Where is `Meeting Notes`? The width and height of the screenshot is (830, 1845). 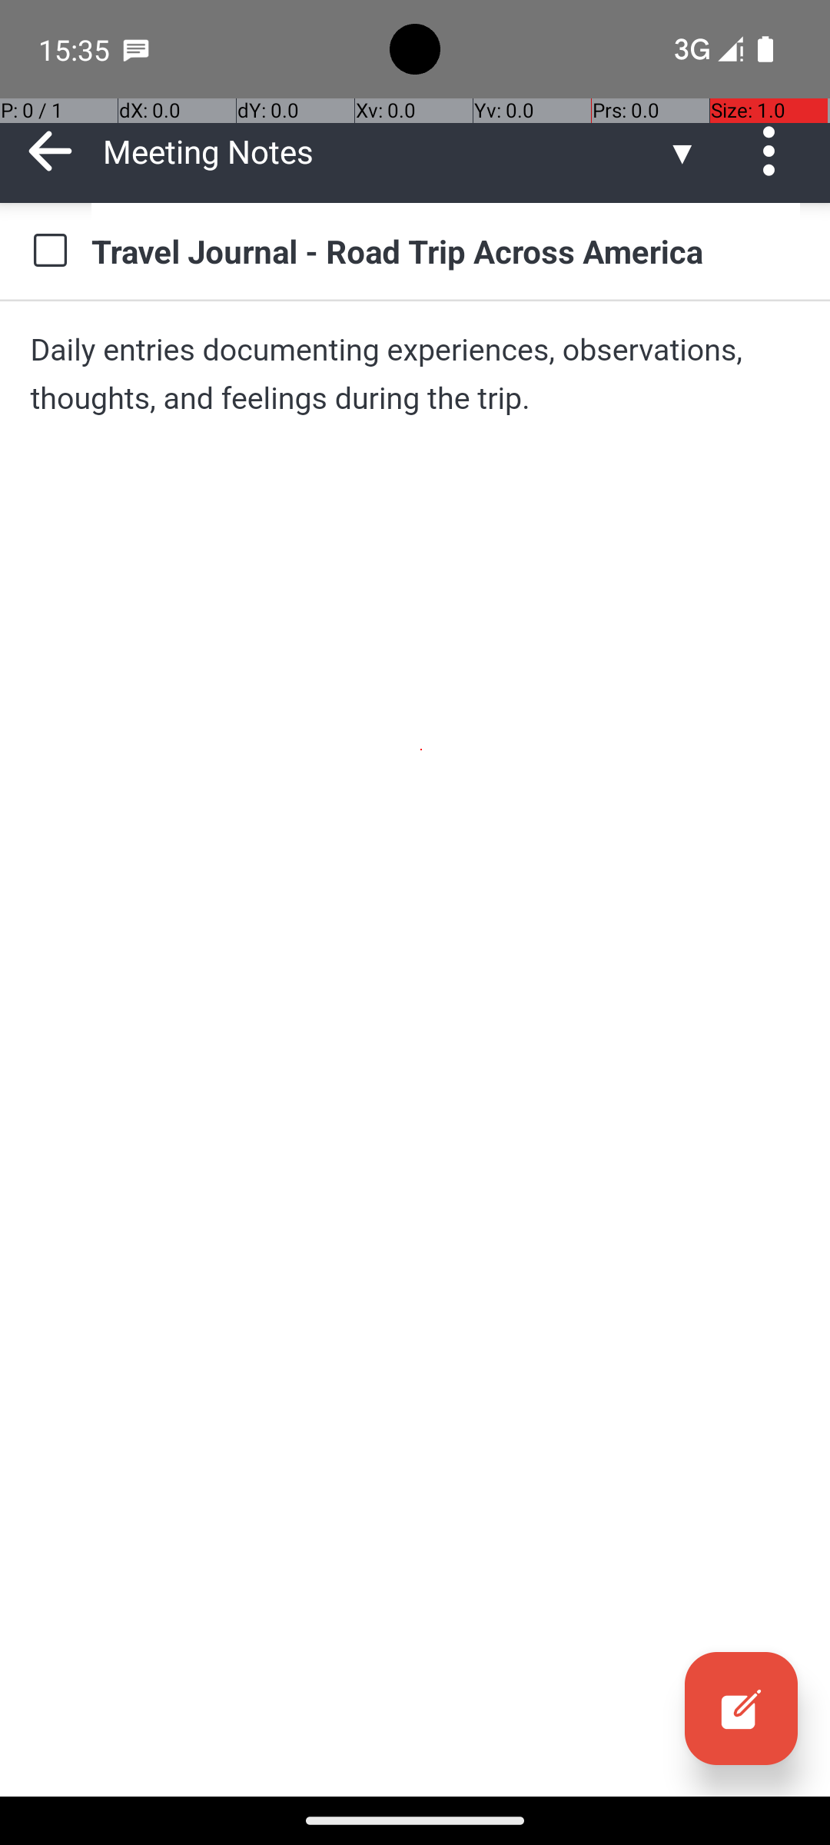
Meeting Notes is located at coordinates (384, 151).